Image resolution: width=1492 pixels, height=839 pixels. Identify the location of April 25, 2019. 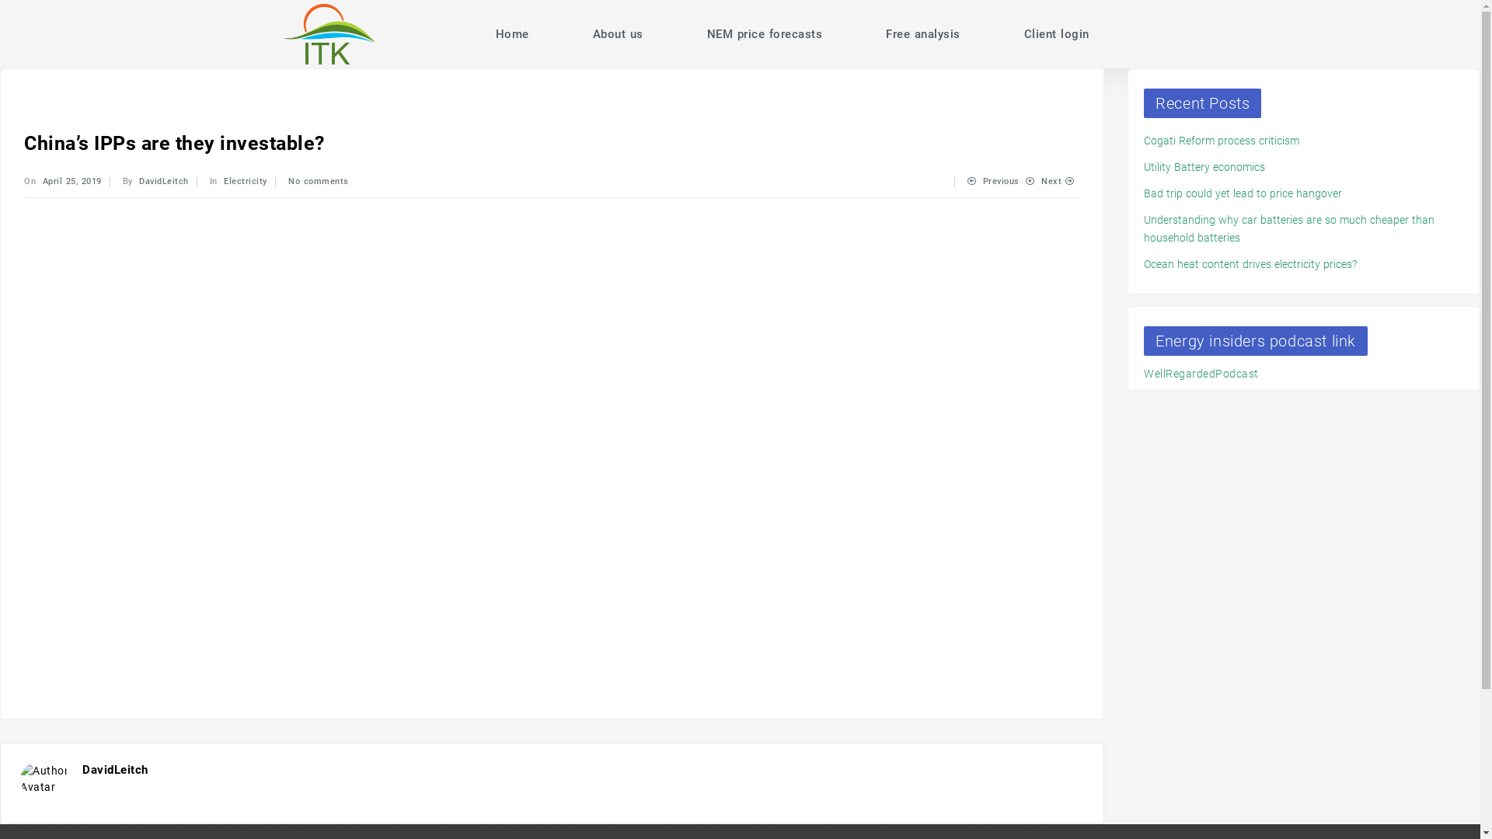
(71, 182).